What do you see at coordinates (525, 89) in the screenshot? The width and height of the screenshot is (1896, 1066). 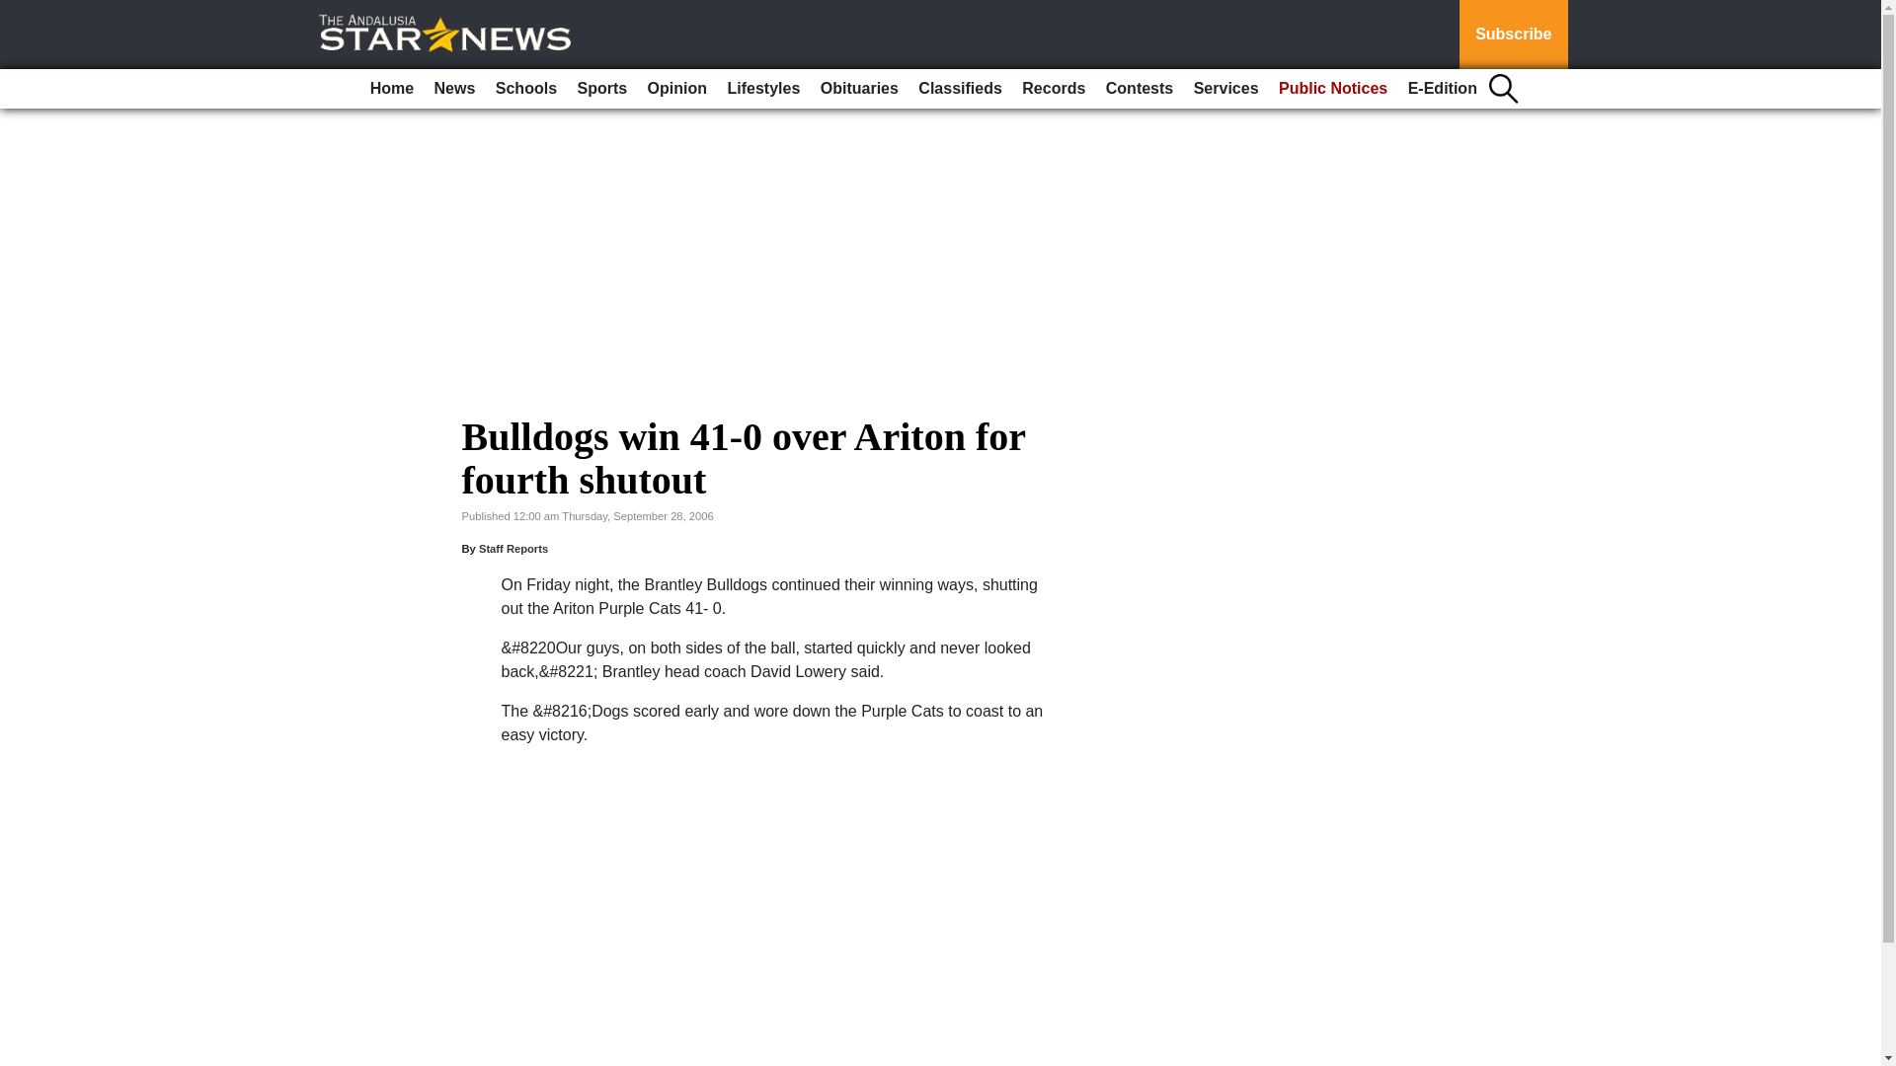 I see `Schools` at bounding box center [525, 89].